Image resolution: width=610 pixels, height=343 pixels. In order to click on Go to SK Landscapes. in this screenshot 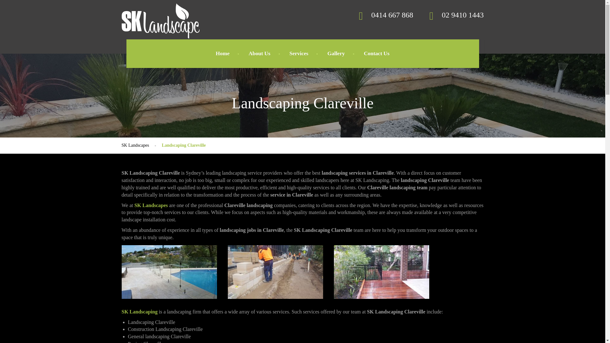, I will do `click(141, 145)`.